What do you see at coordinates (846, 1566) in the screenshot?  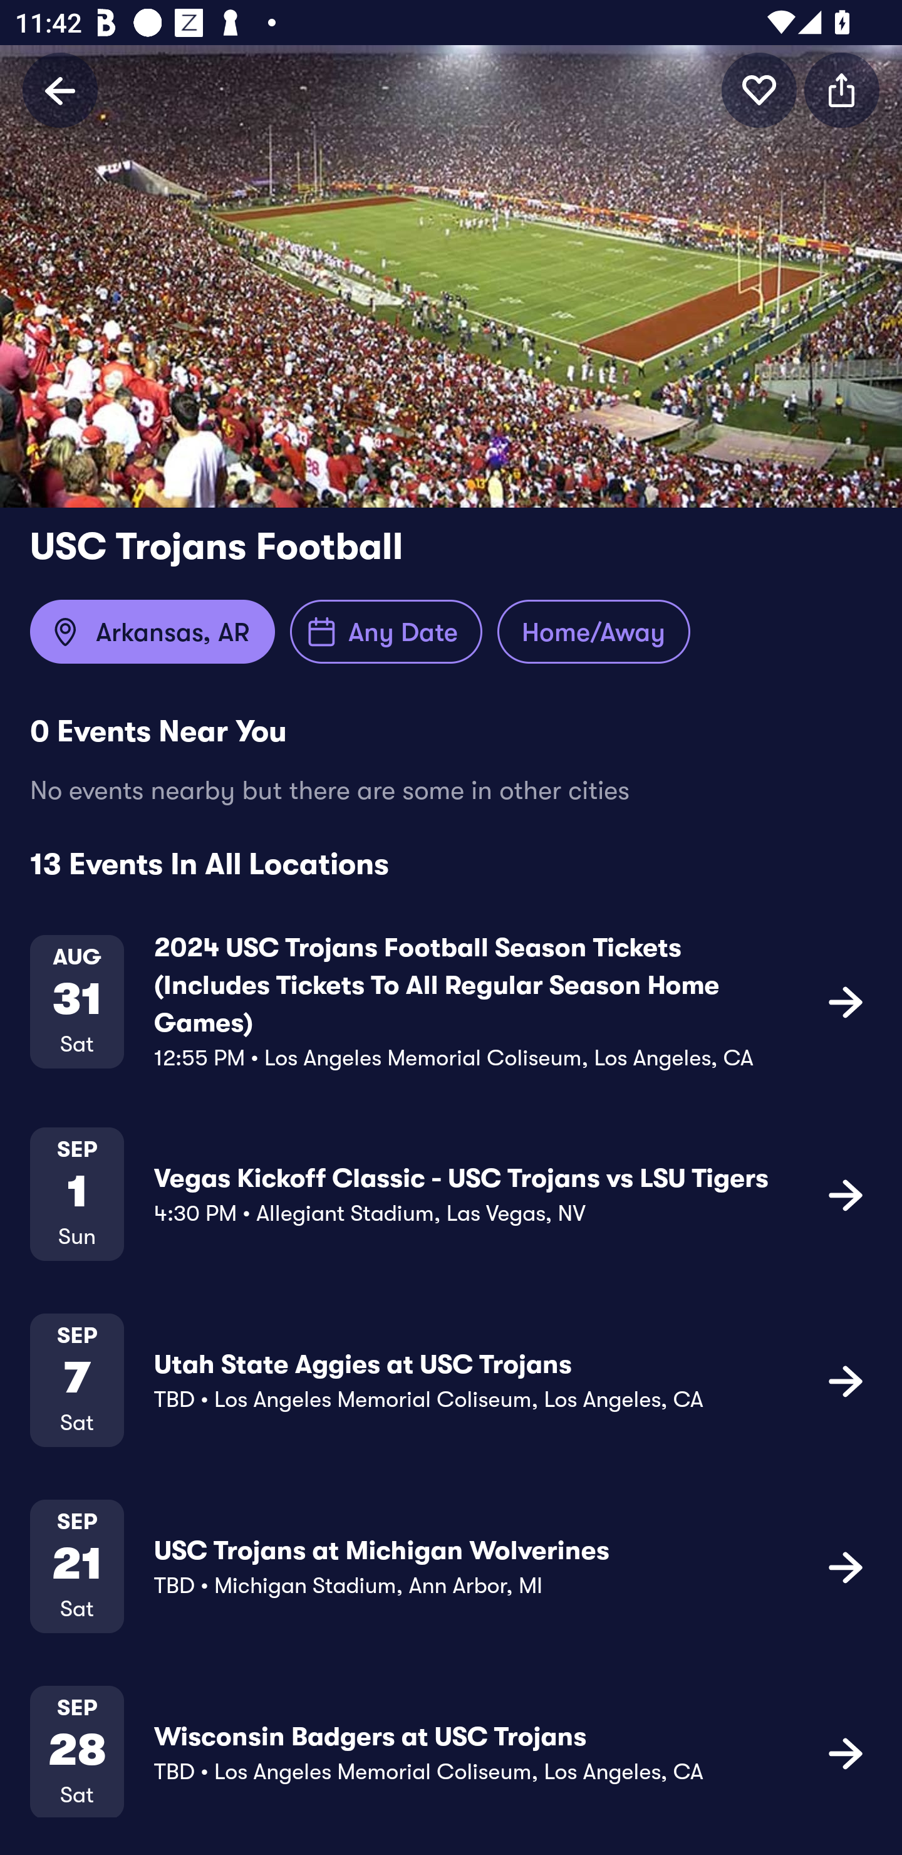 I see `icon button` at bounding box center [846, 1566].